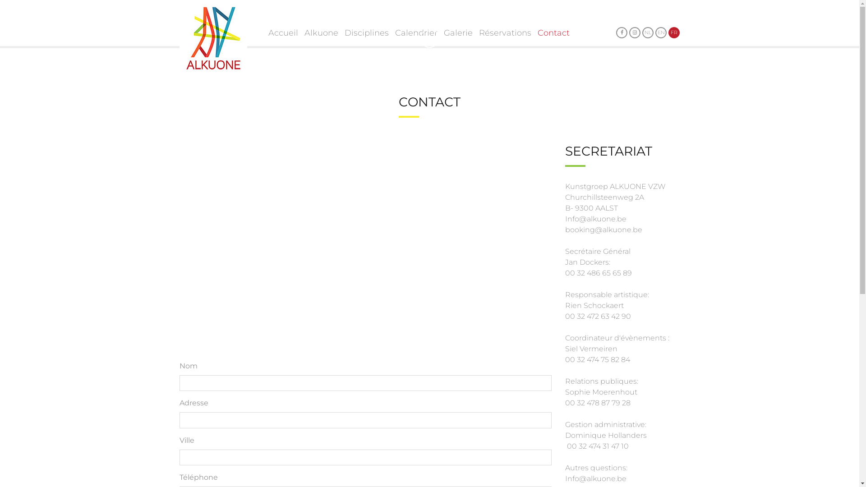 The image size is (866, 487). I want to click on Info@alkuone.be, so click(595, 219).